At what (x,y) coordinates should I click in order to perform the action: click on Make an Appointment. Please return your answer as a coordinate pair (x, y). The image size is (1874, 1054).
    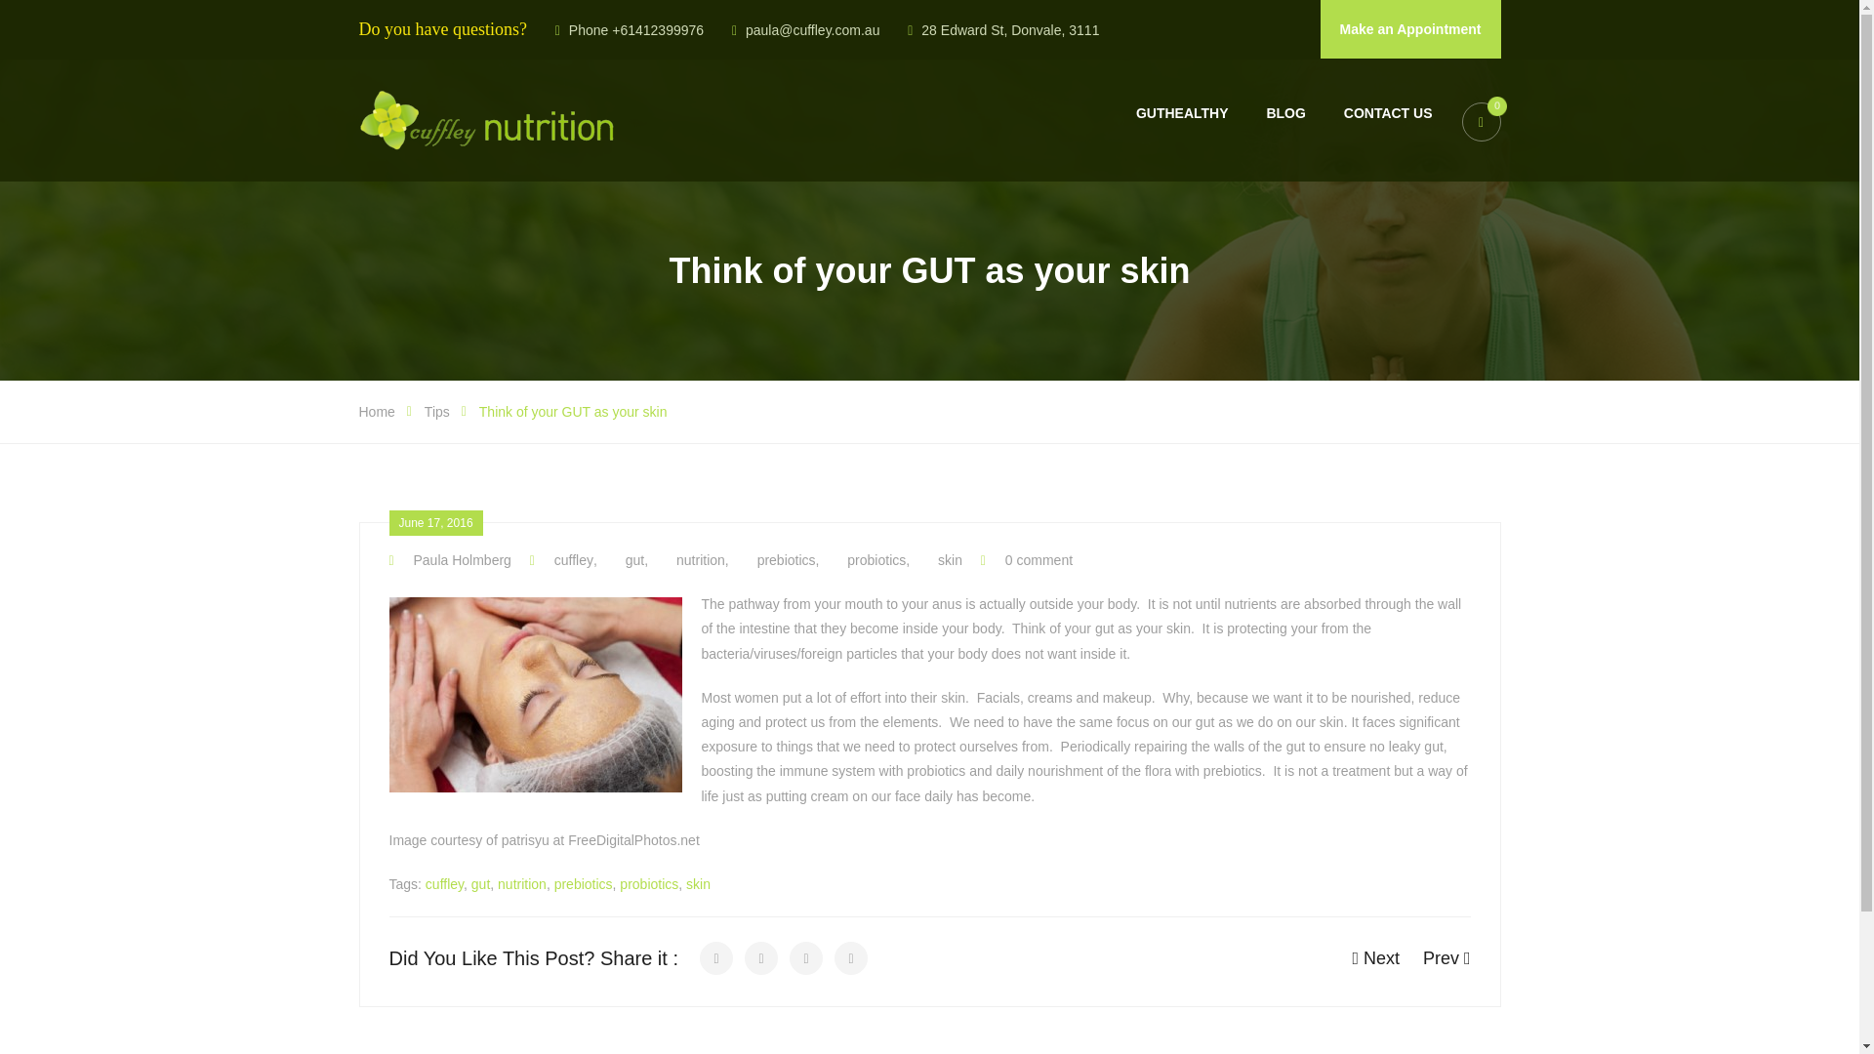
    Looking at the image, I should click on (1410, 29).